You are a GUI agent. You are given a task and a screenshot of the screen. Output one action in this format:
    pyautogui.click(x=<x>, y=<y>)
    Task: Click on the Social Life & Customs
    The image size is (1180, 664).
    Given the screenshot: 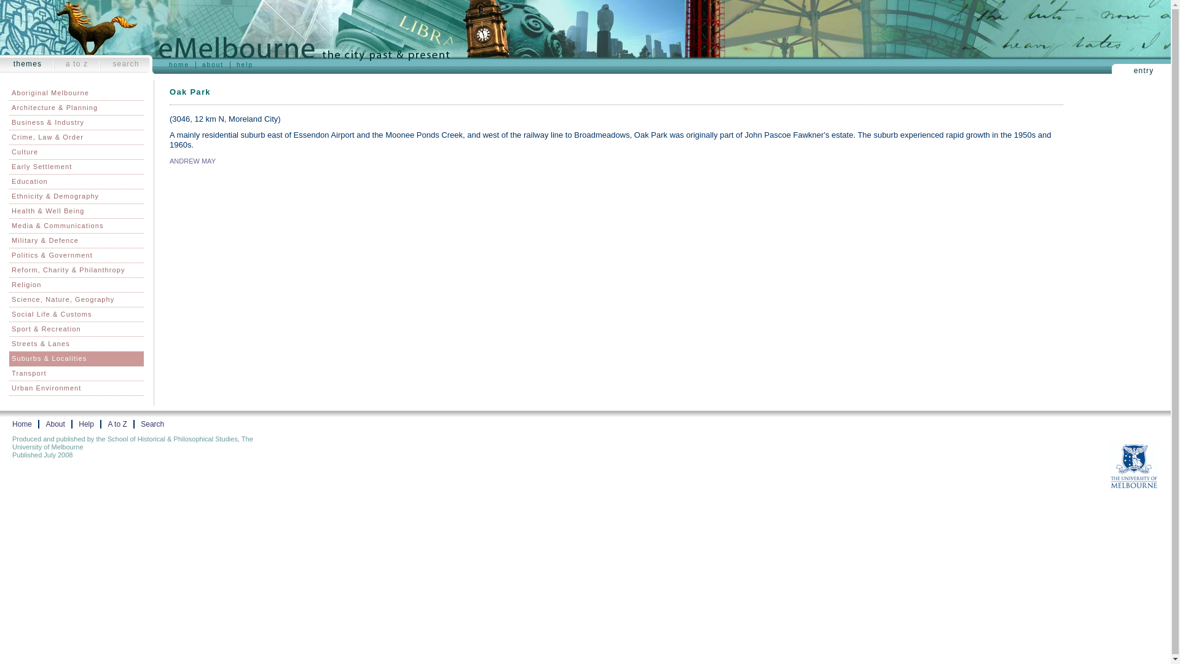 What is the action you would take?
    pyautogui.click(x=76, y=315)
    